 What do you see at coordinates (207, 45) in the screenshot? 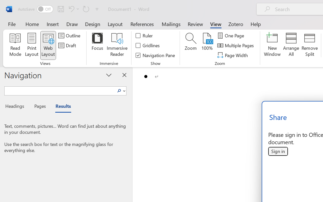
I see `100%` at bounding box center [207, 45].